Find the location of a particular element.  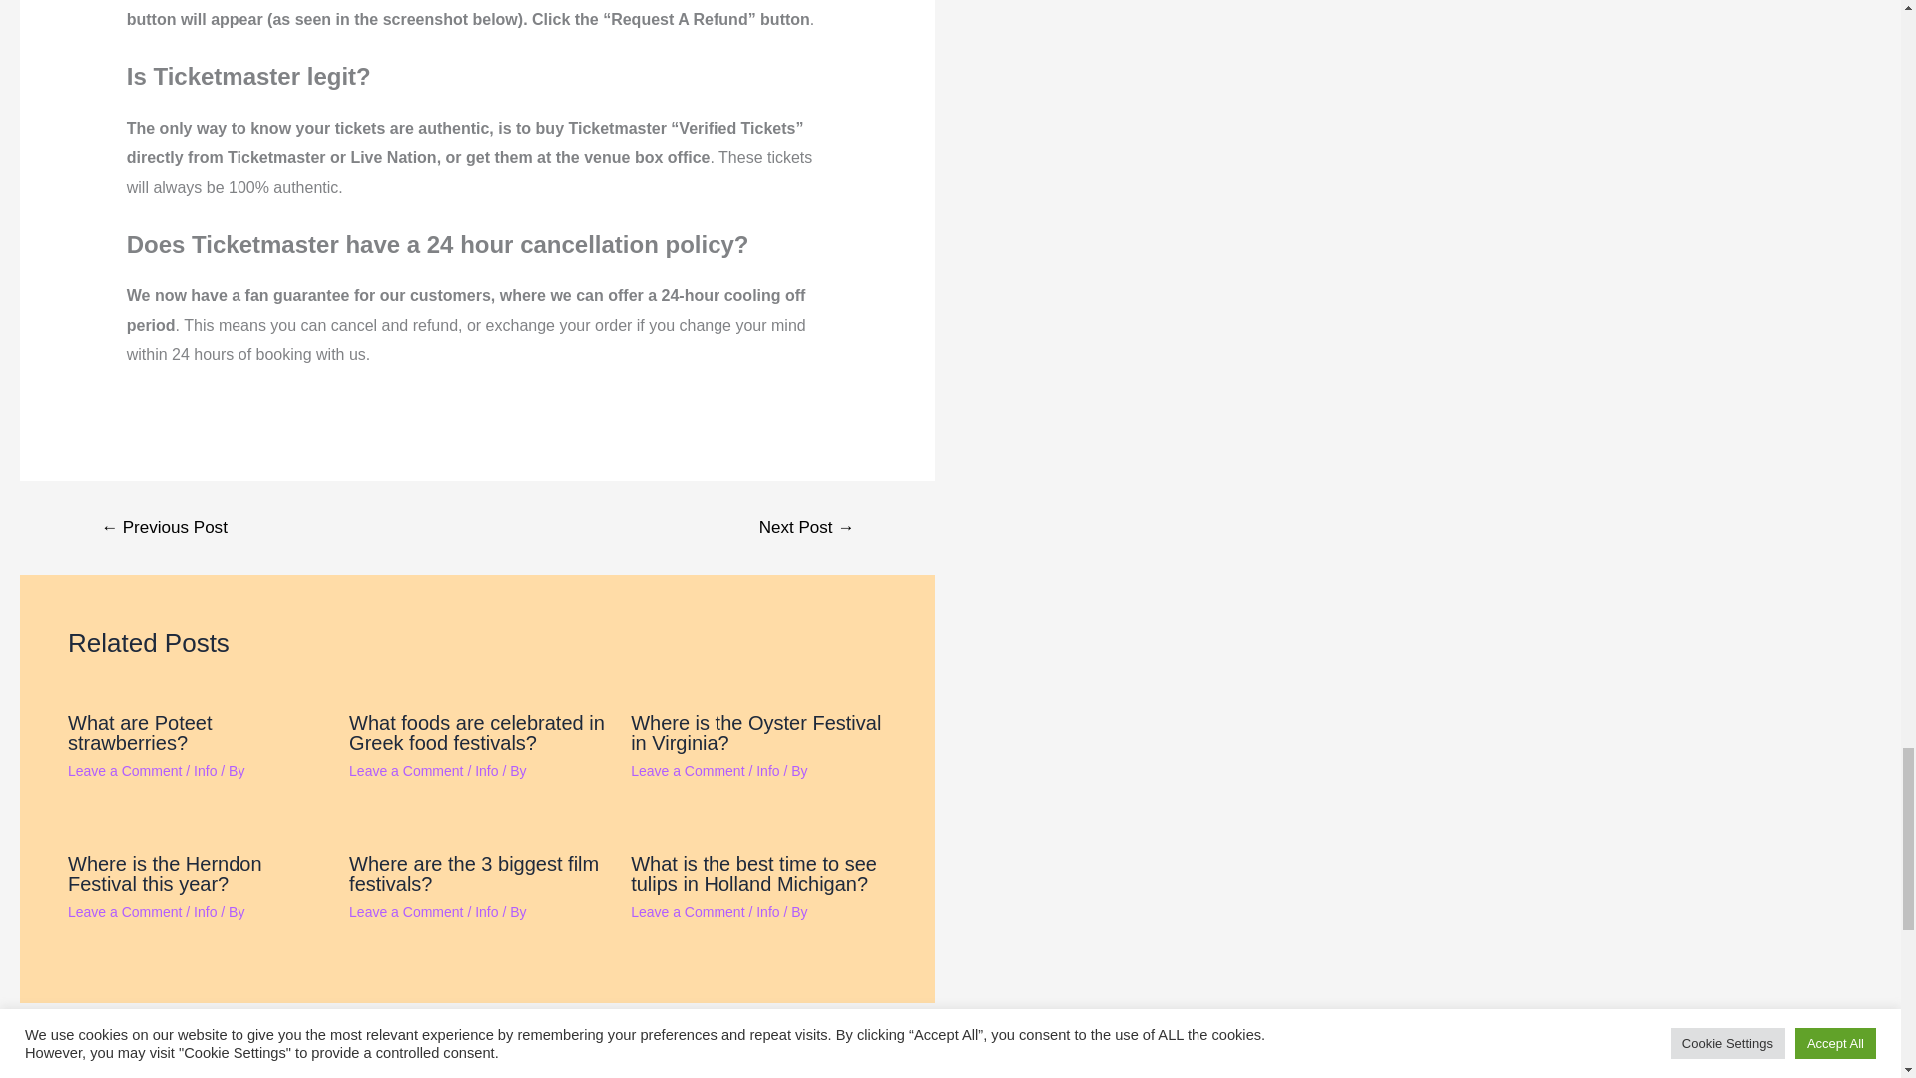

Leave a Comment is located at coordinates (124, 770).